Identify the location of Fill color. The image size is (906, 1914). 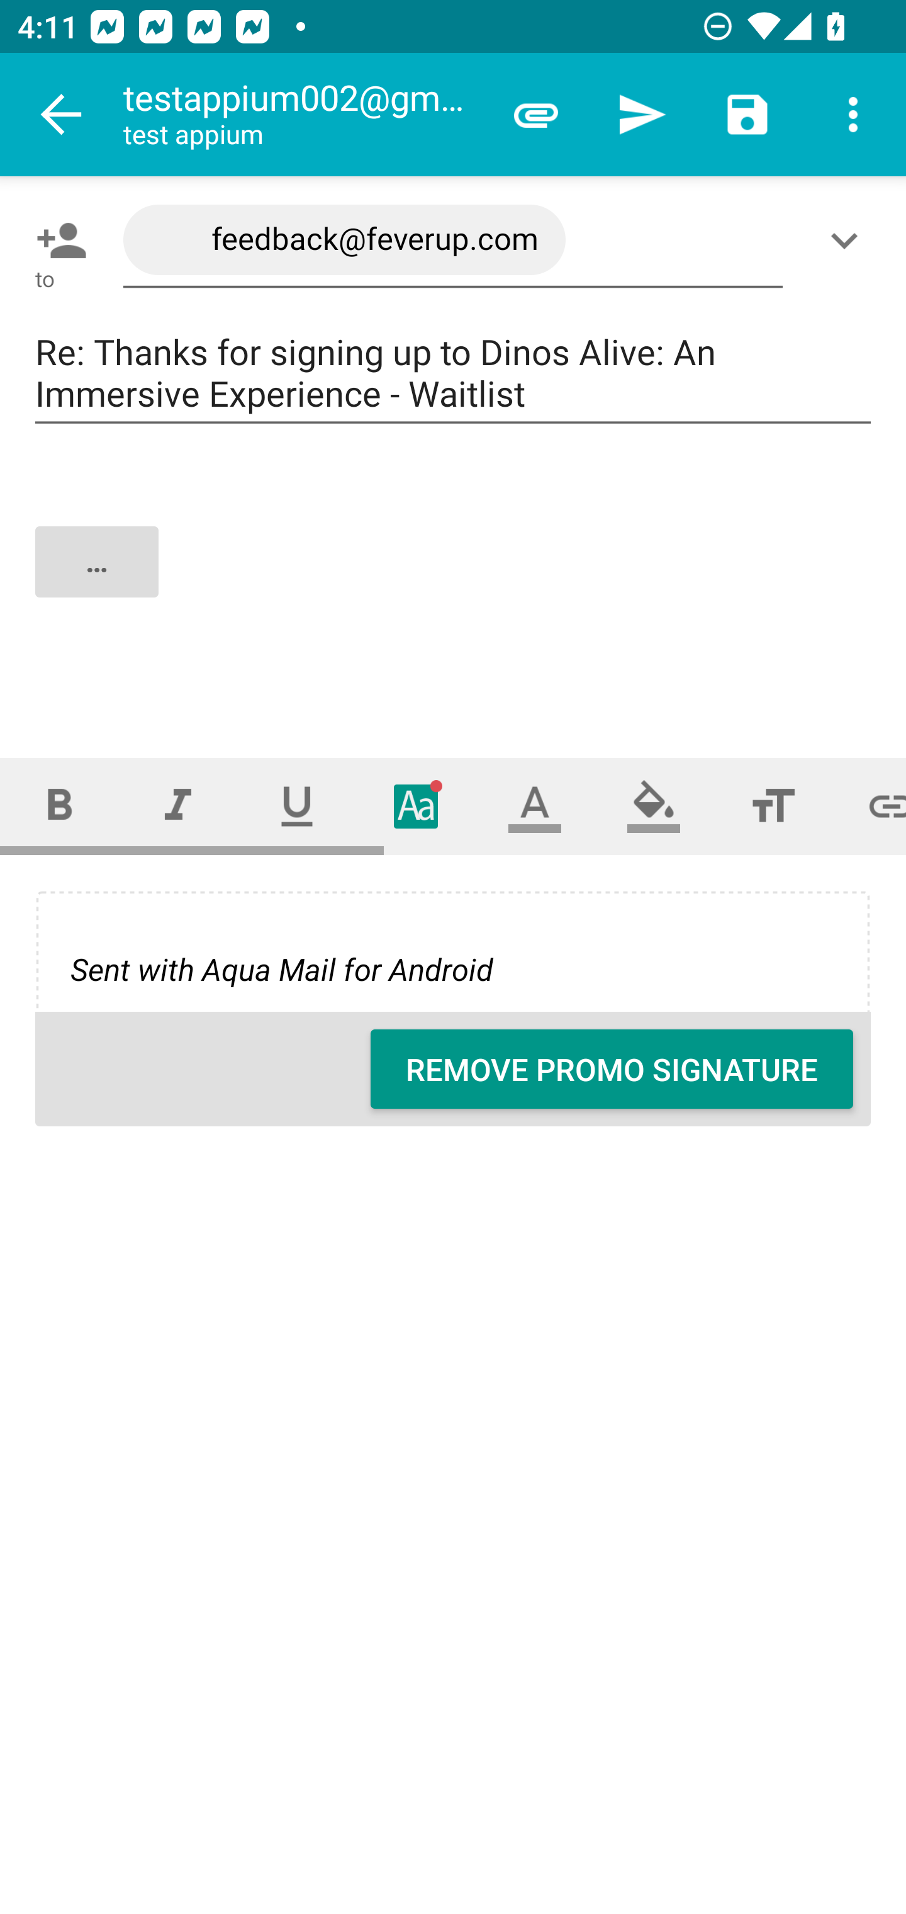
(654, 806).